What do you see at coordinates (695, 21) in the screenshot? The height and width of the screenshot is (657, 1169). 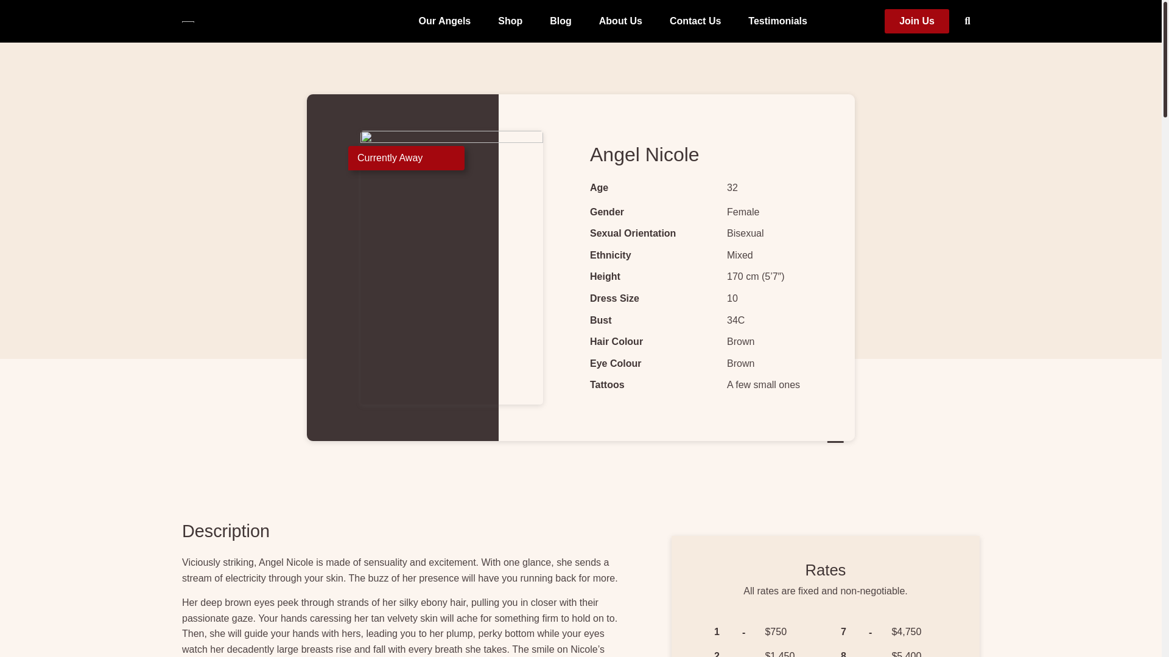 I see `Contact Us` at bounding box center [695, 21].